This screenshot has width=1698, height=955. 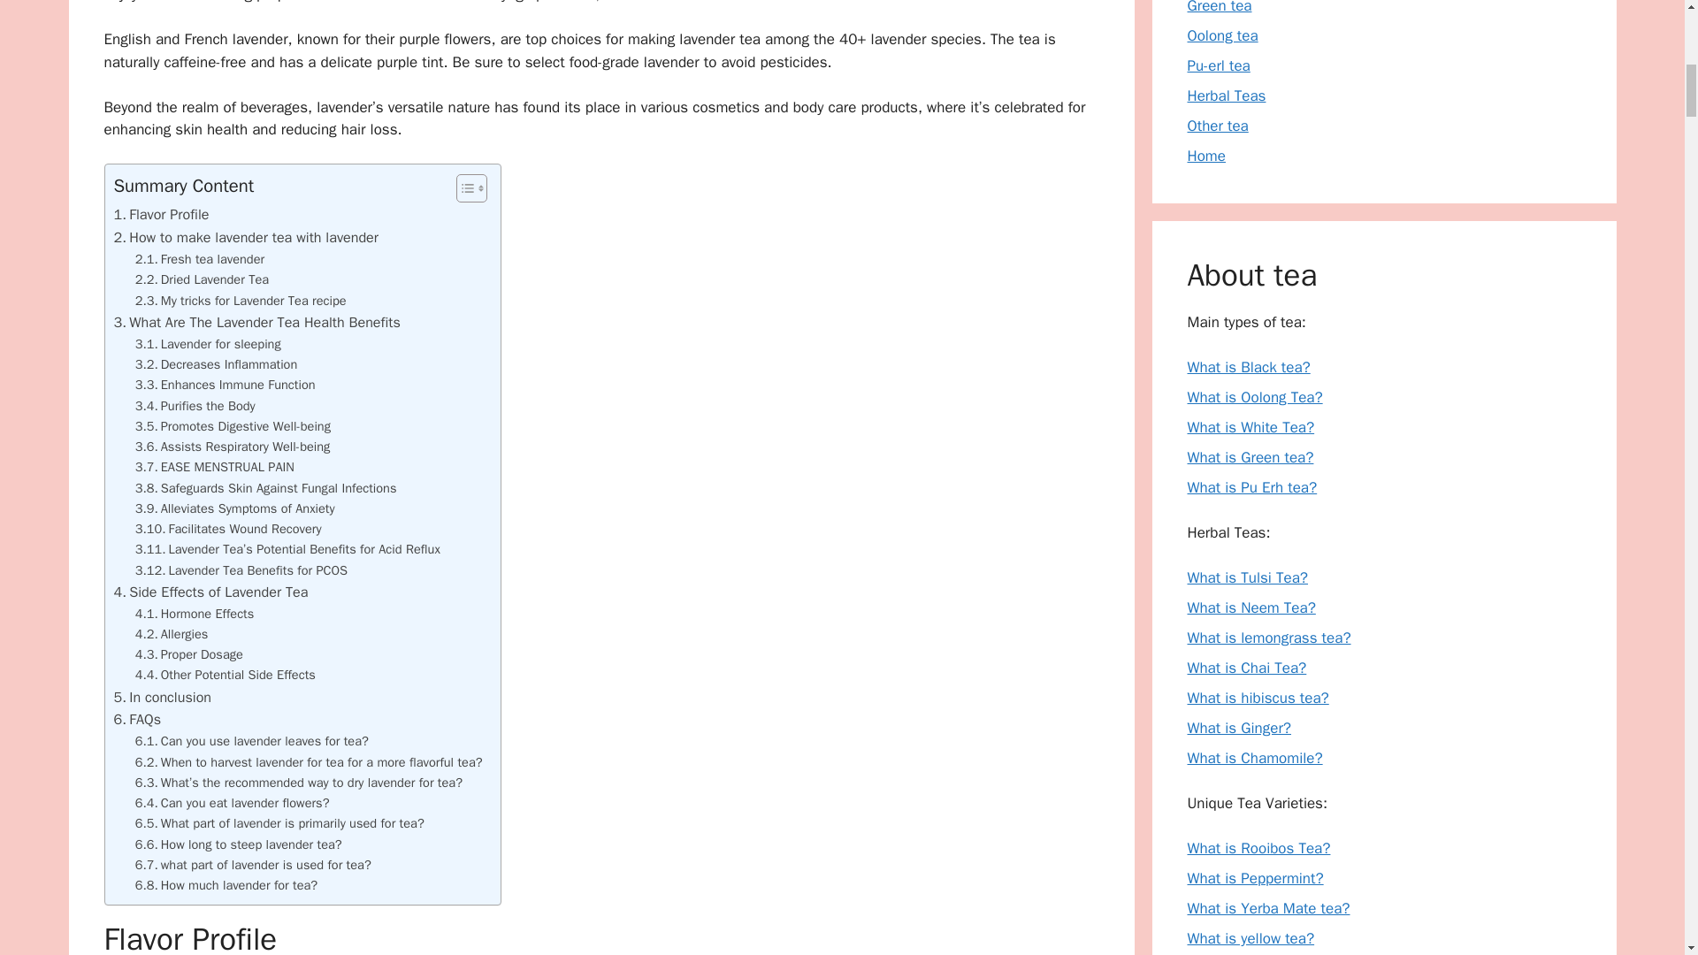 I want to click on Enhances Immune Function, so click(x=226, y=386).